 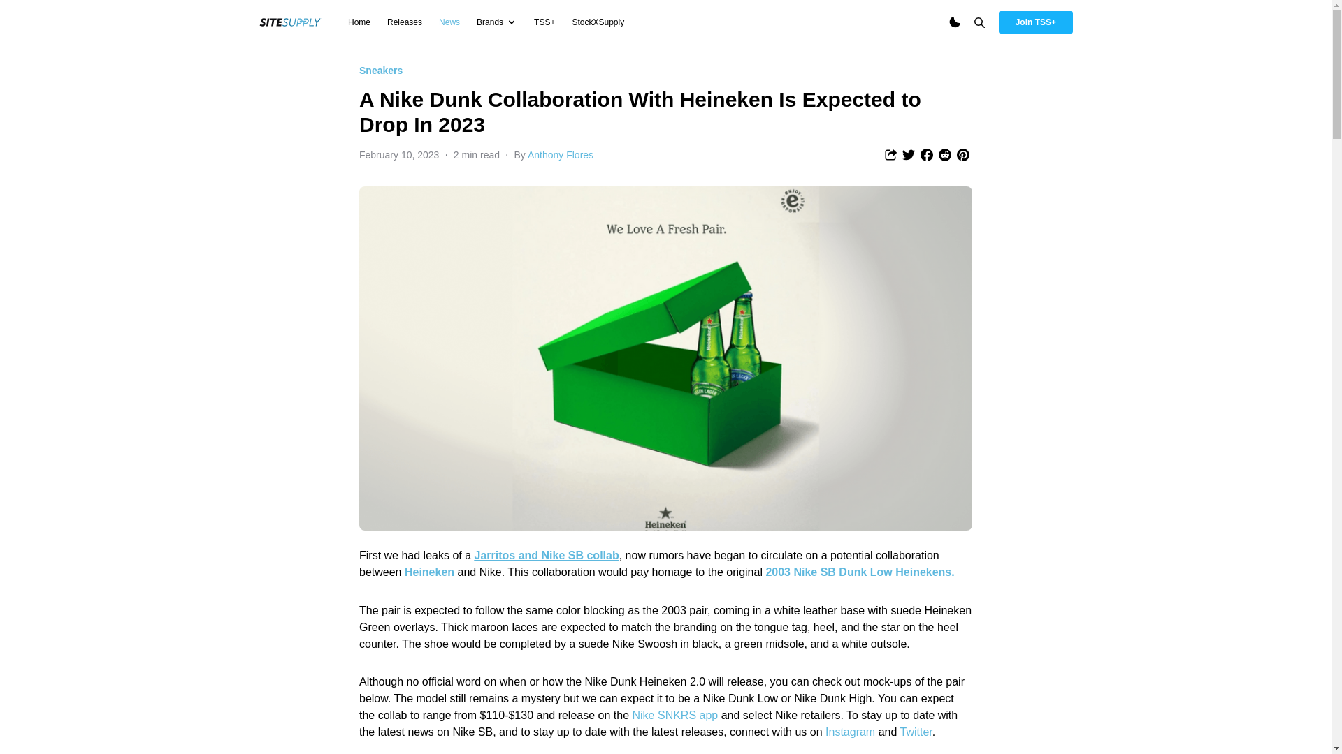 I want to click on Releases, so click(x=405, y=22).